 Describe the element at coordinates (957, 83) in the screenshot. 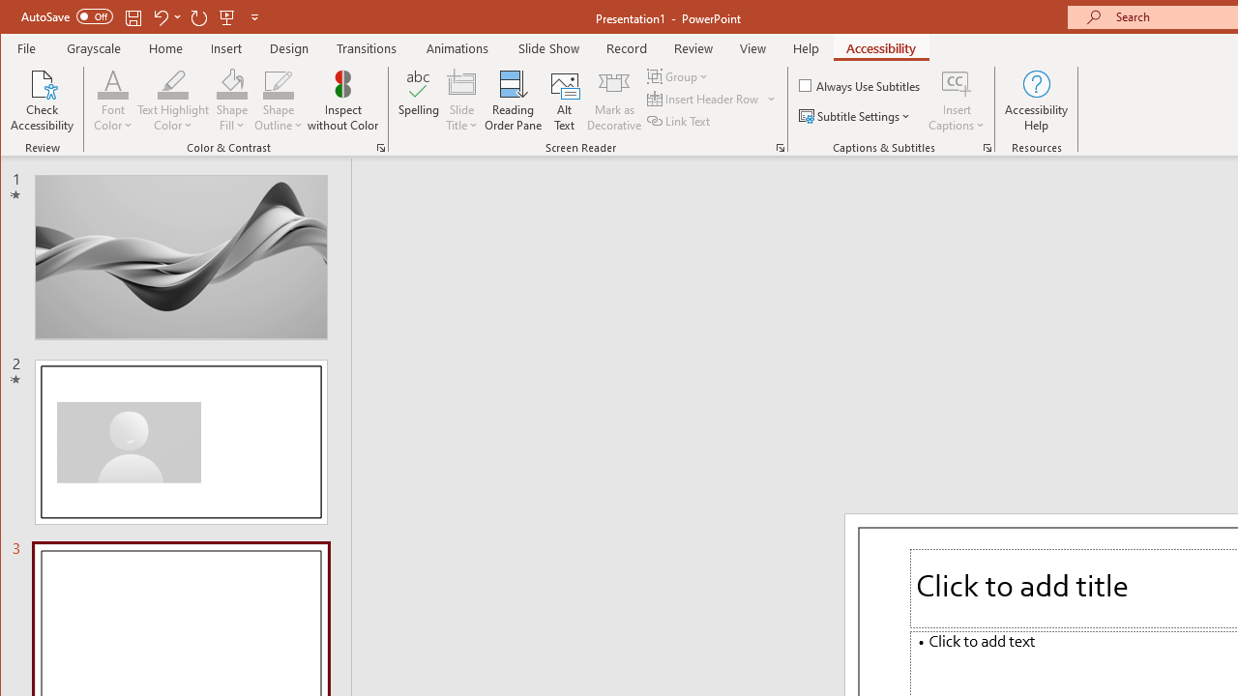

I see `Insert Captions` at that location.